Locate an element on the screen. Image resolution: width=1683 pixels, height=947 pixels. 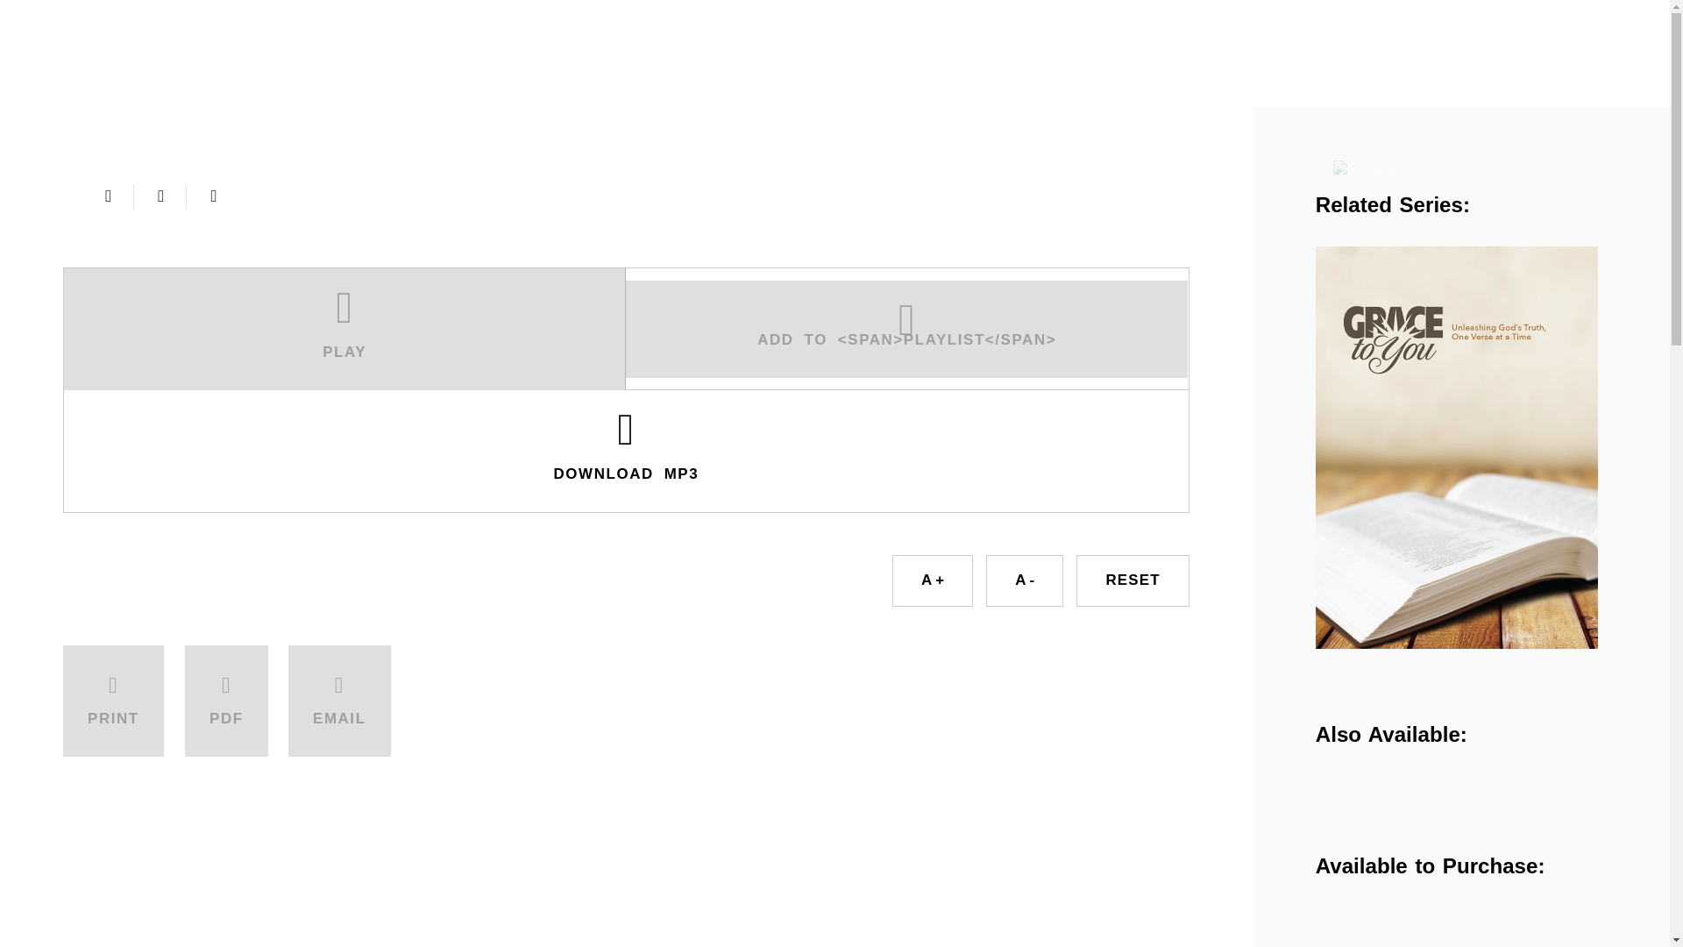
DONATE is located at coordinates (1076, 88).